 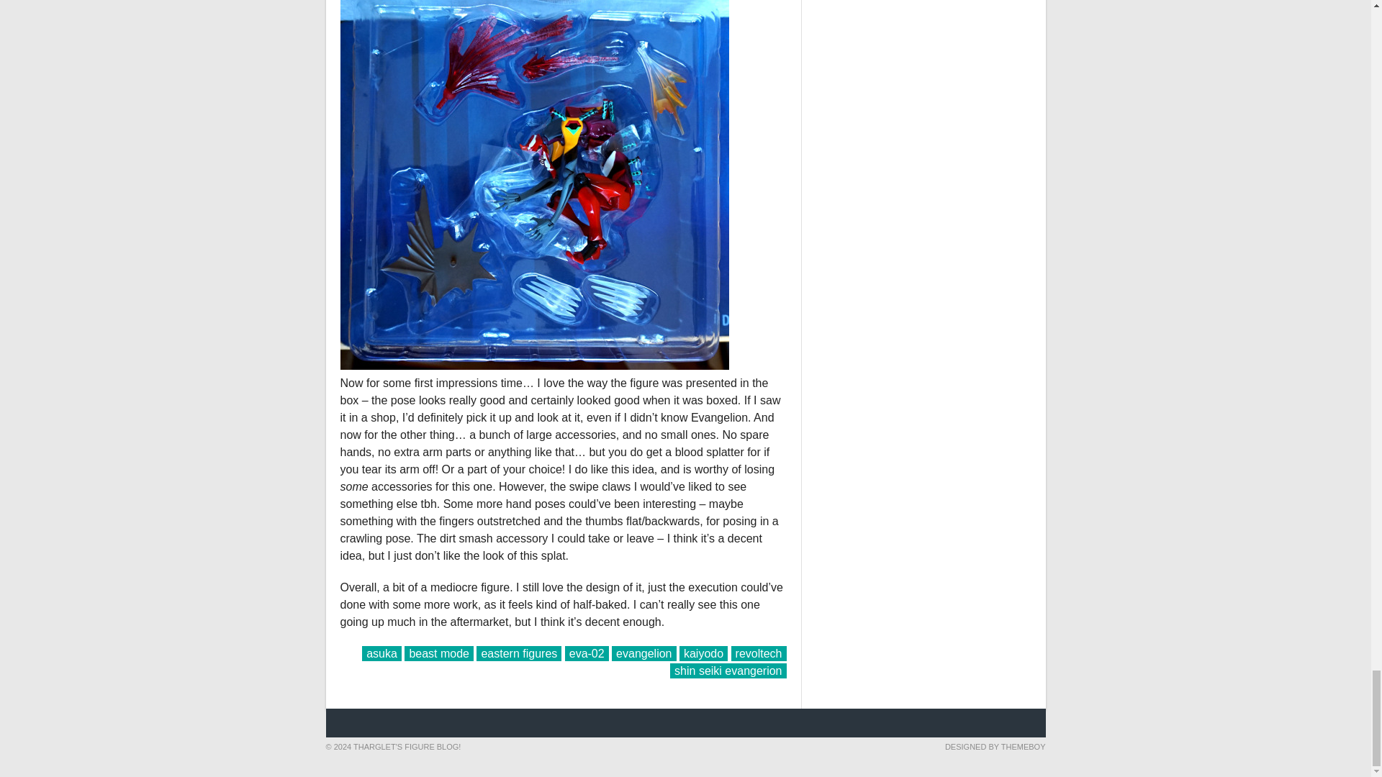 I want to click on beast mode, so click(x=439, y=653).